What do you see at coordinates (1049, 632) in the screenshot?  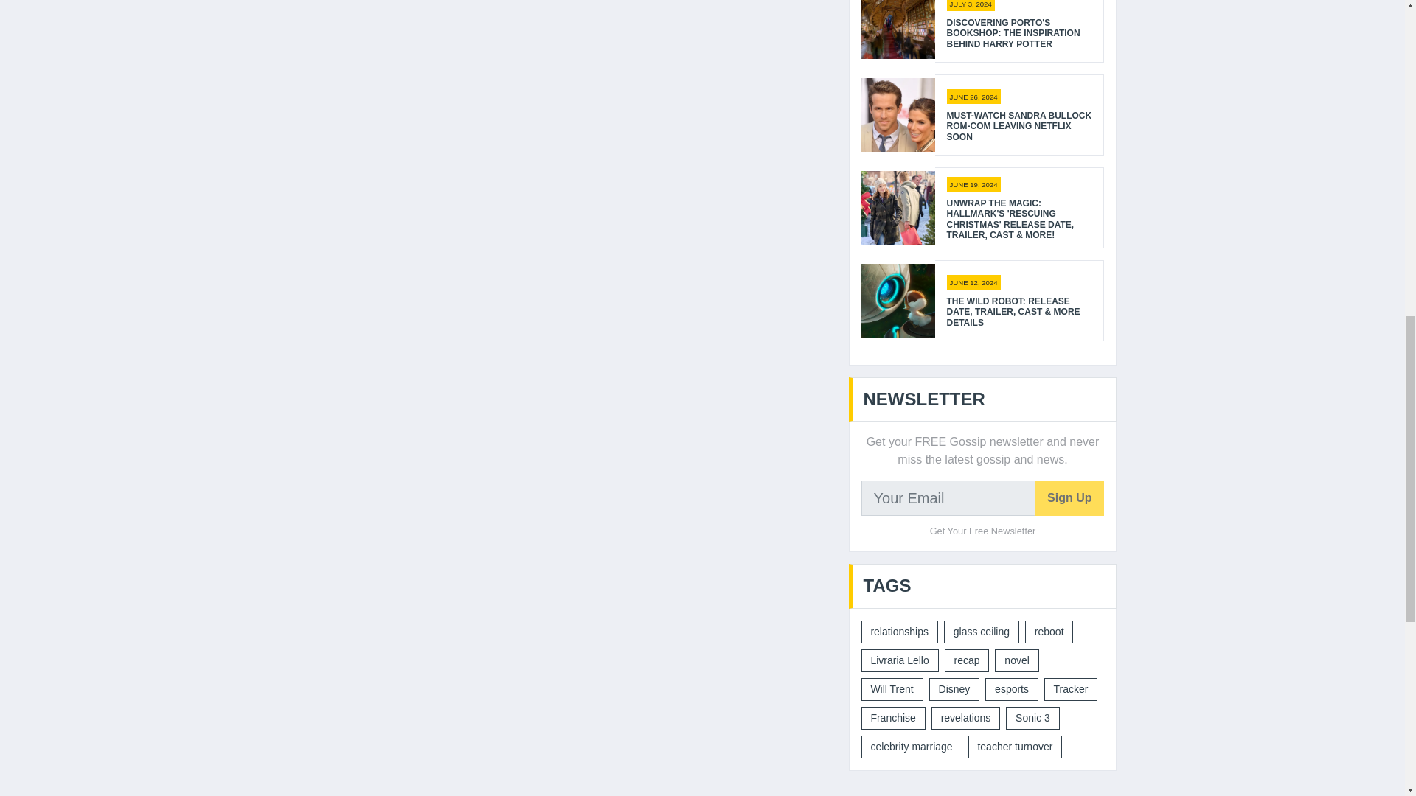 I see ` reboot ` at bounding box center [1049, 632].